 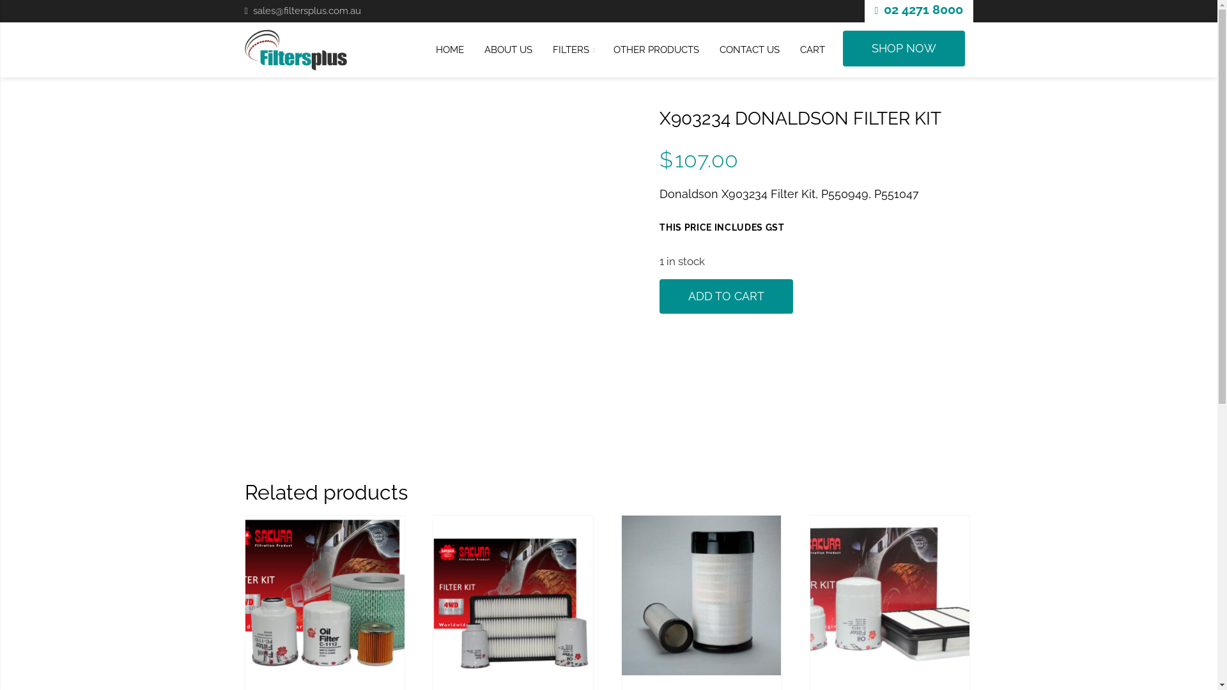 I want to click on ABOUT US, so click(x=509, y=50).